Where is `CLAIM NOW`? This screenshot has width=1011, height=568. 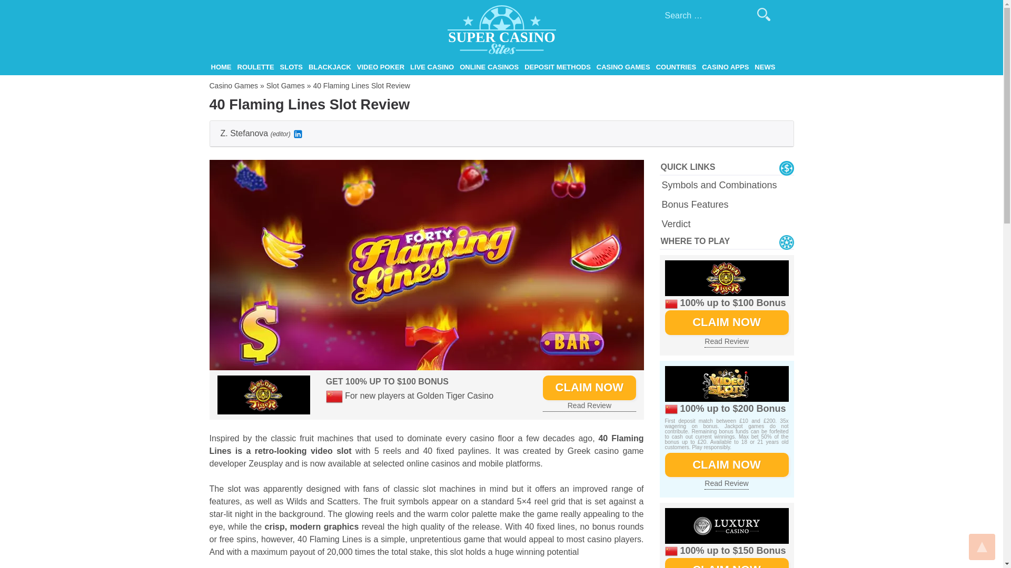
CLAIM NOW is located at coordinates (589, 387).